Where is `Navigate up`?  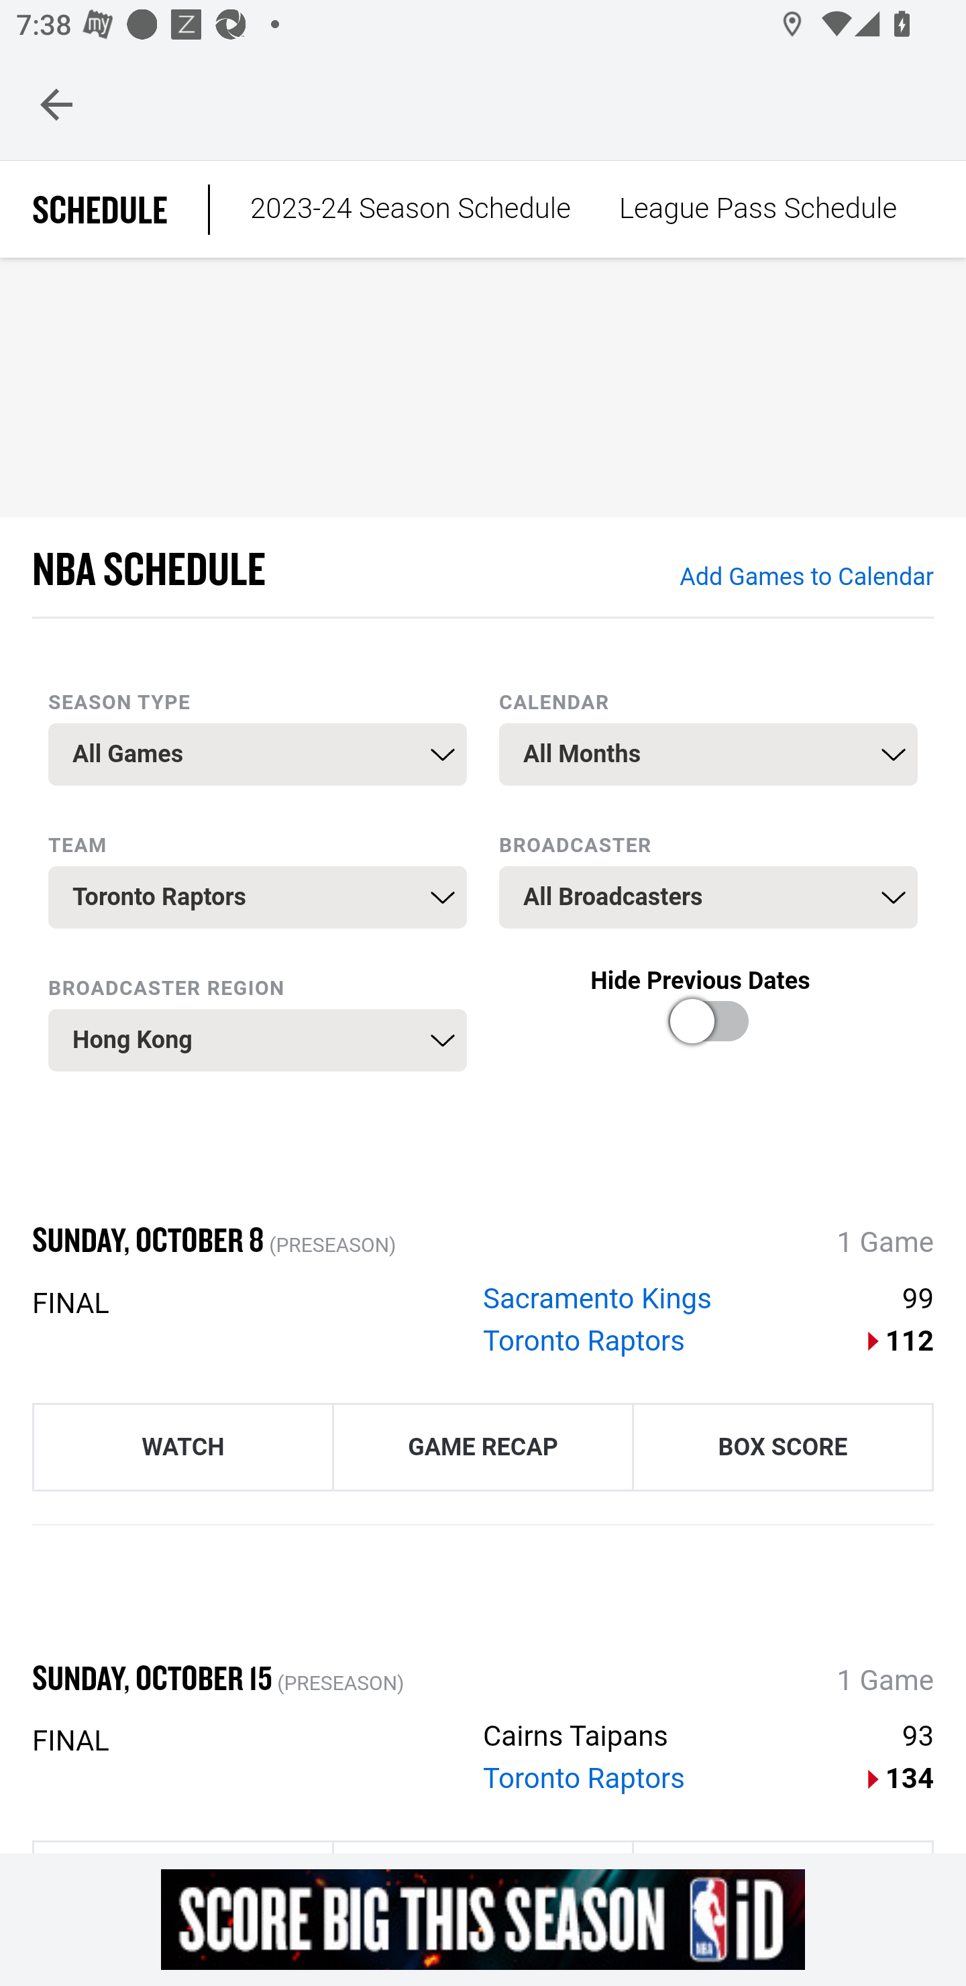
Navigate up is located at coordinates (56, 104).